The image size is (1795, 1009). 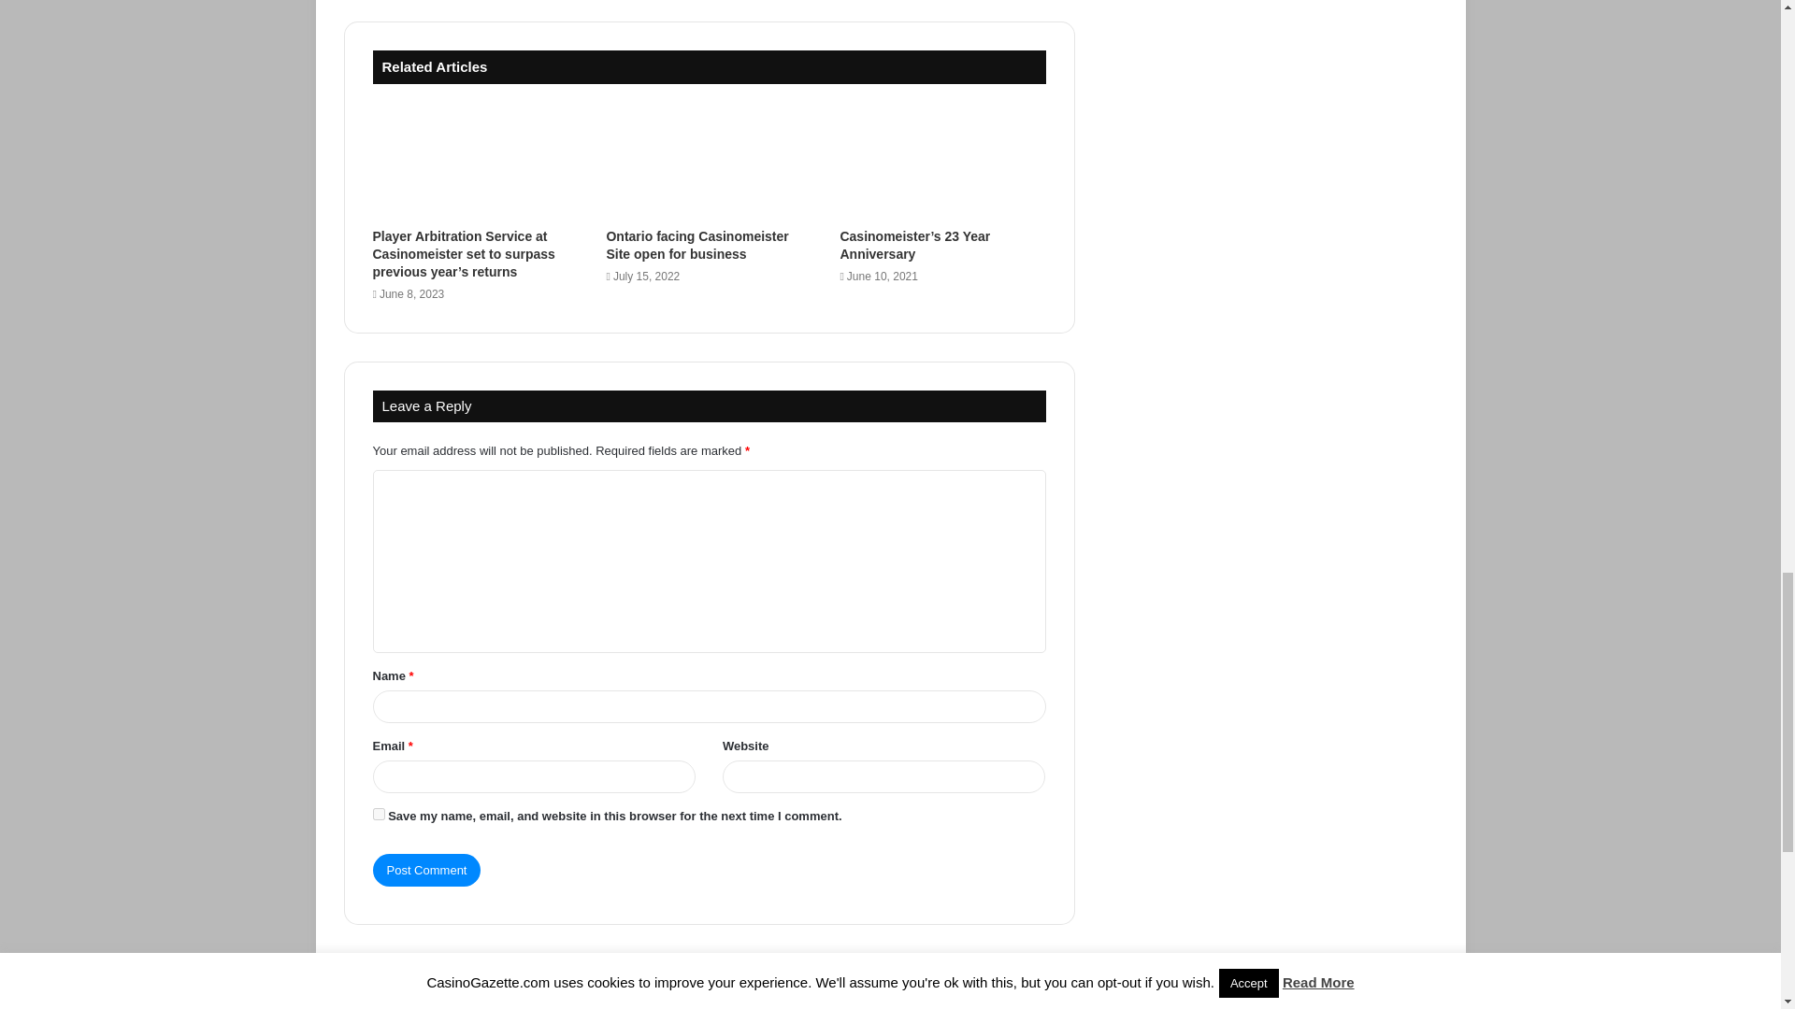 I want to click on yes, so click(x=378, y=815).